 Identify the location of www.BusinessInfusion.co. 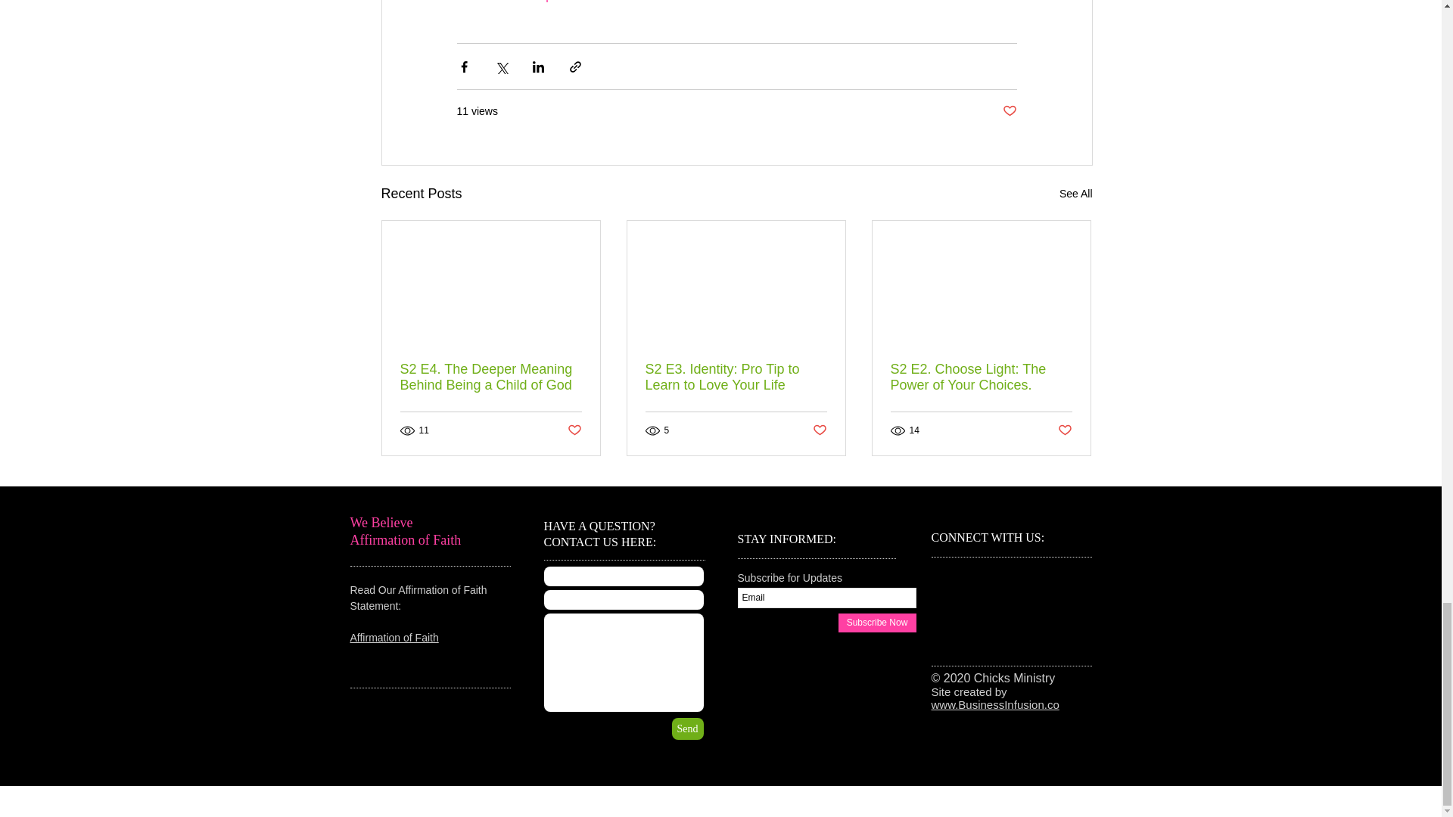
(994, 704).